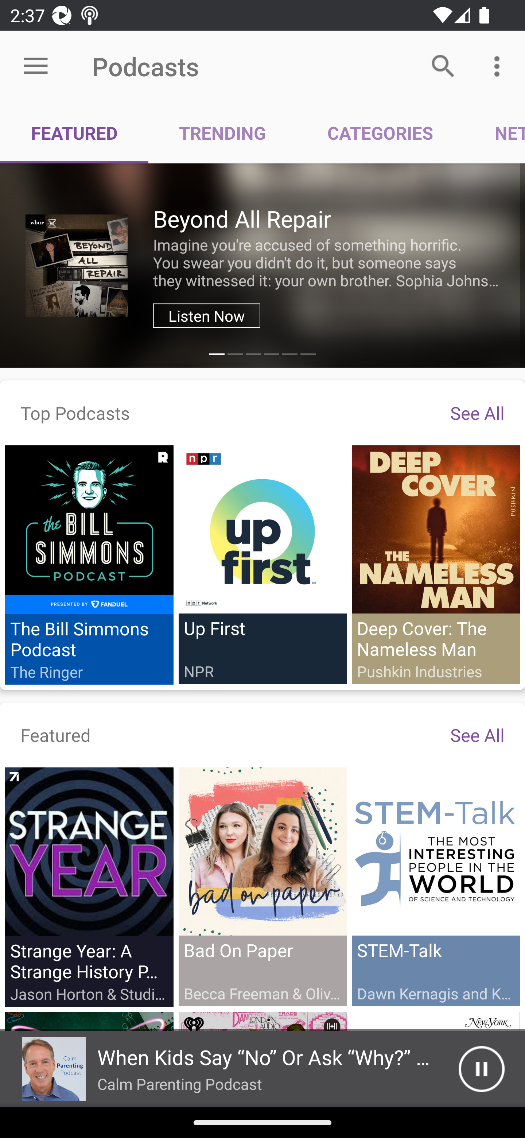 The width and height of the screenshot is (525, 1138). Describe the element at coordinates (56, 735) in the screenshot. I see `Featured` at that location.